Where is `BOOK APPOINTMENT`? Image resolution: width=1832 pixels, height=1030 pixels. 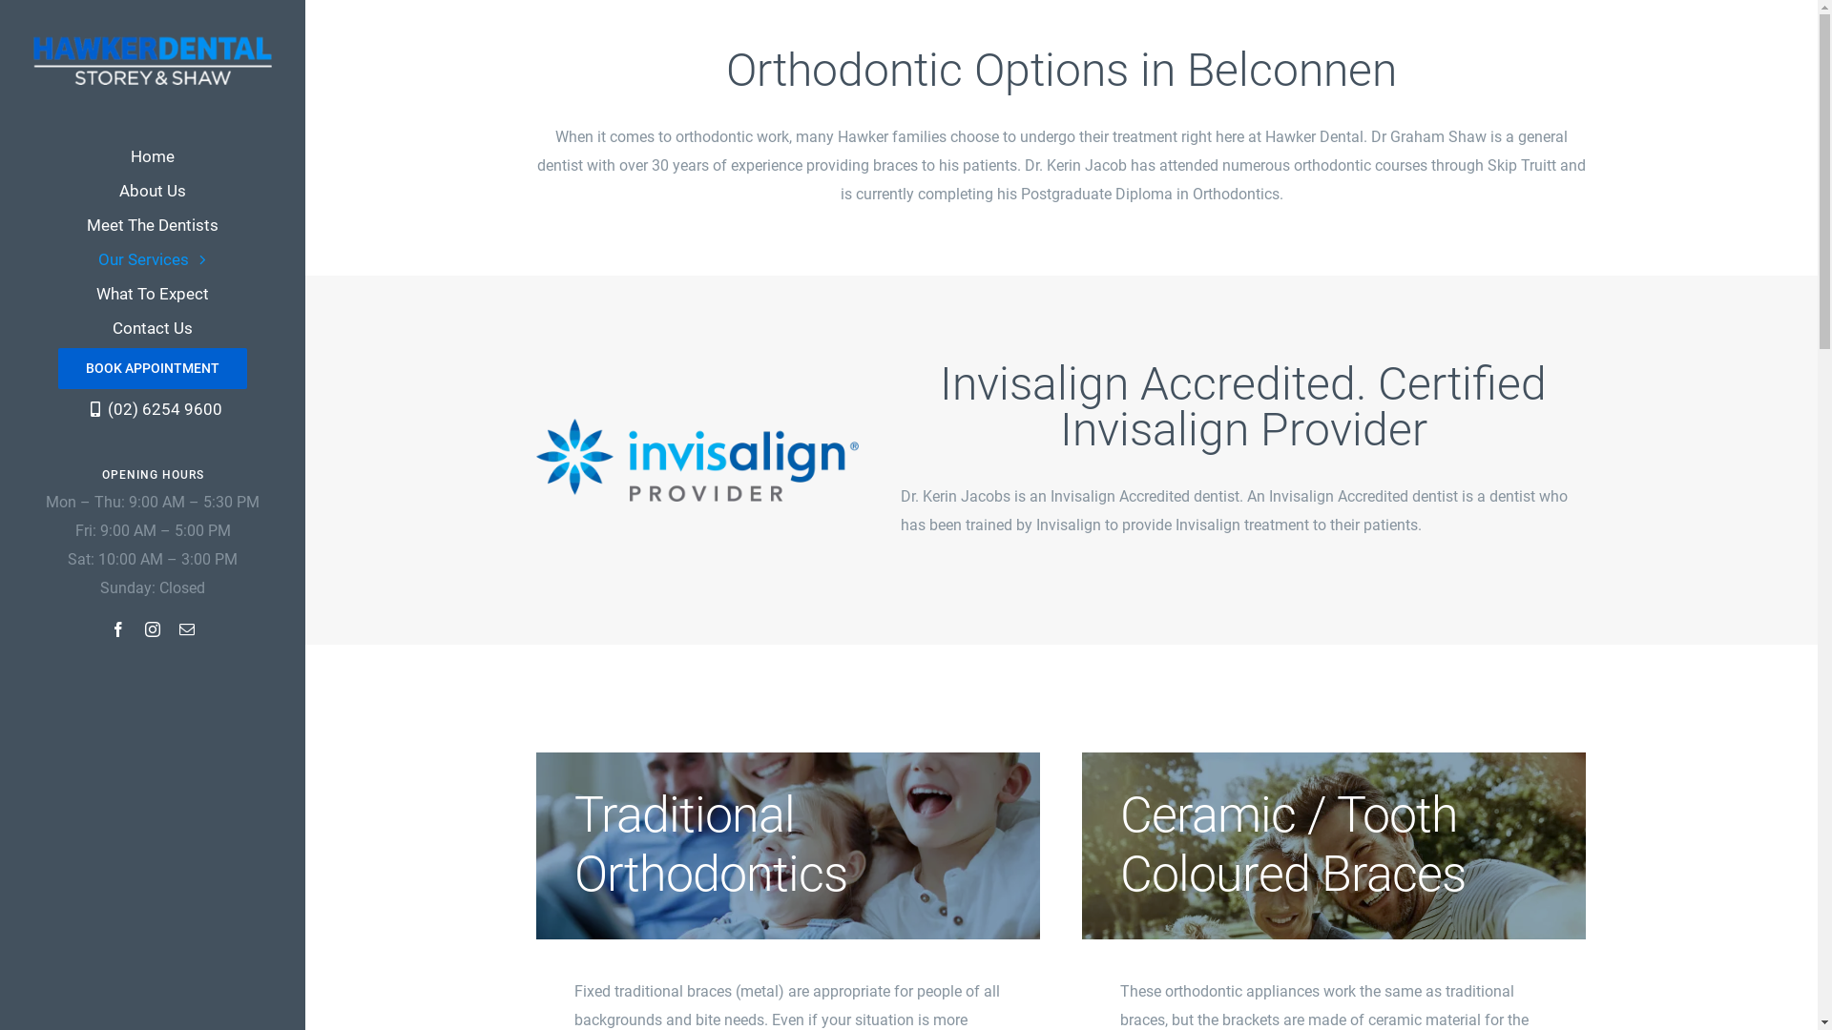
BOOK APPOINTMENT is located at coordinates (153, 368).